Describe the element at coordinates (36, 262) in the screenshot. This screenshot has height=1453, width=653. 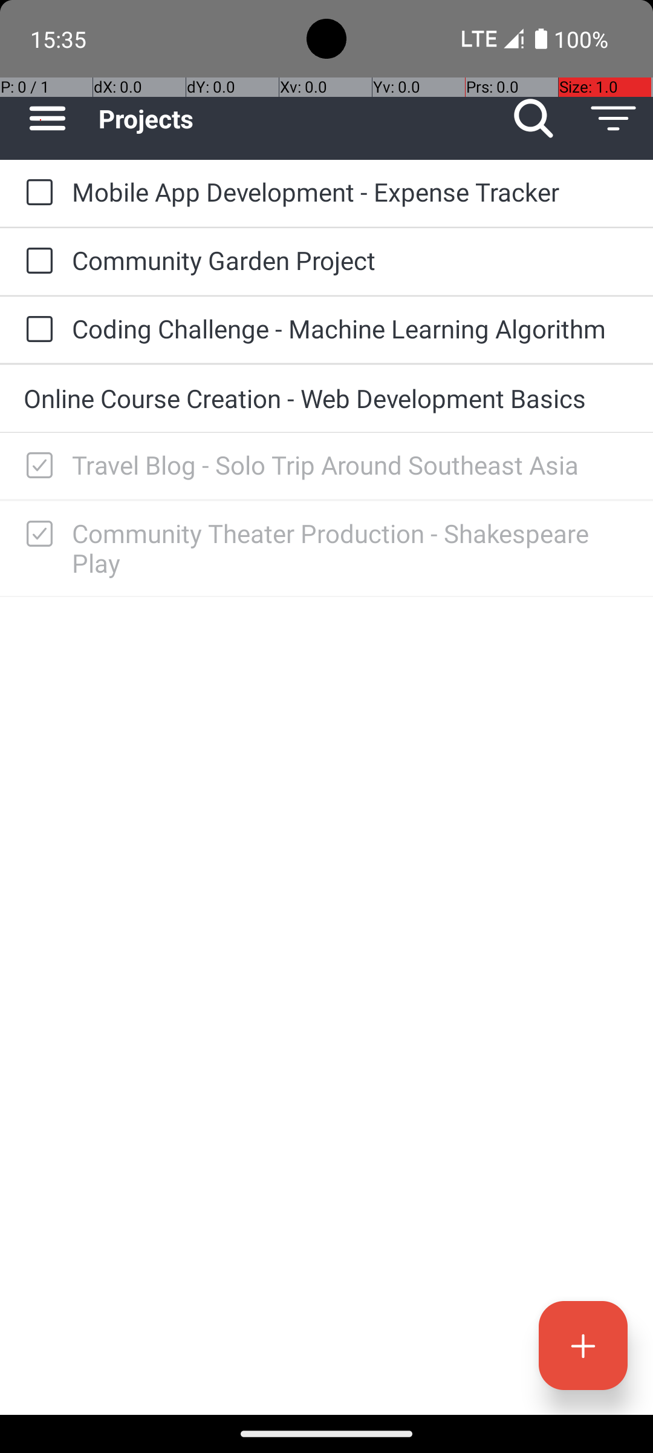
I see `to-do: Community Garden Project` at that location.